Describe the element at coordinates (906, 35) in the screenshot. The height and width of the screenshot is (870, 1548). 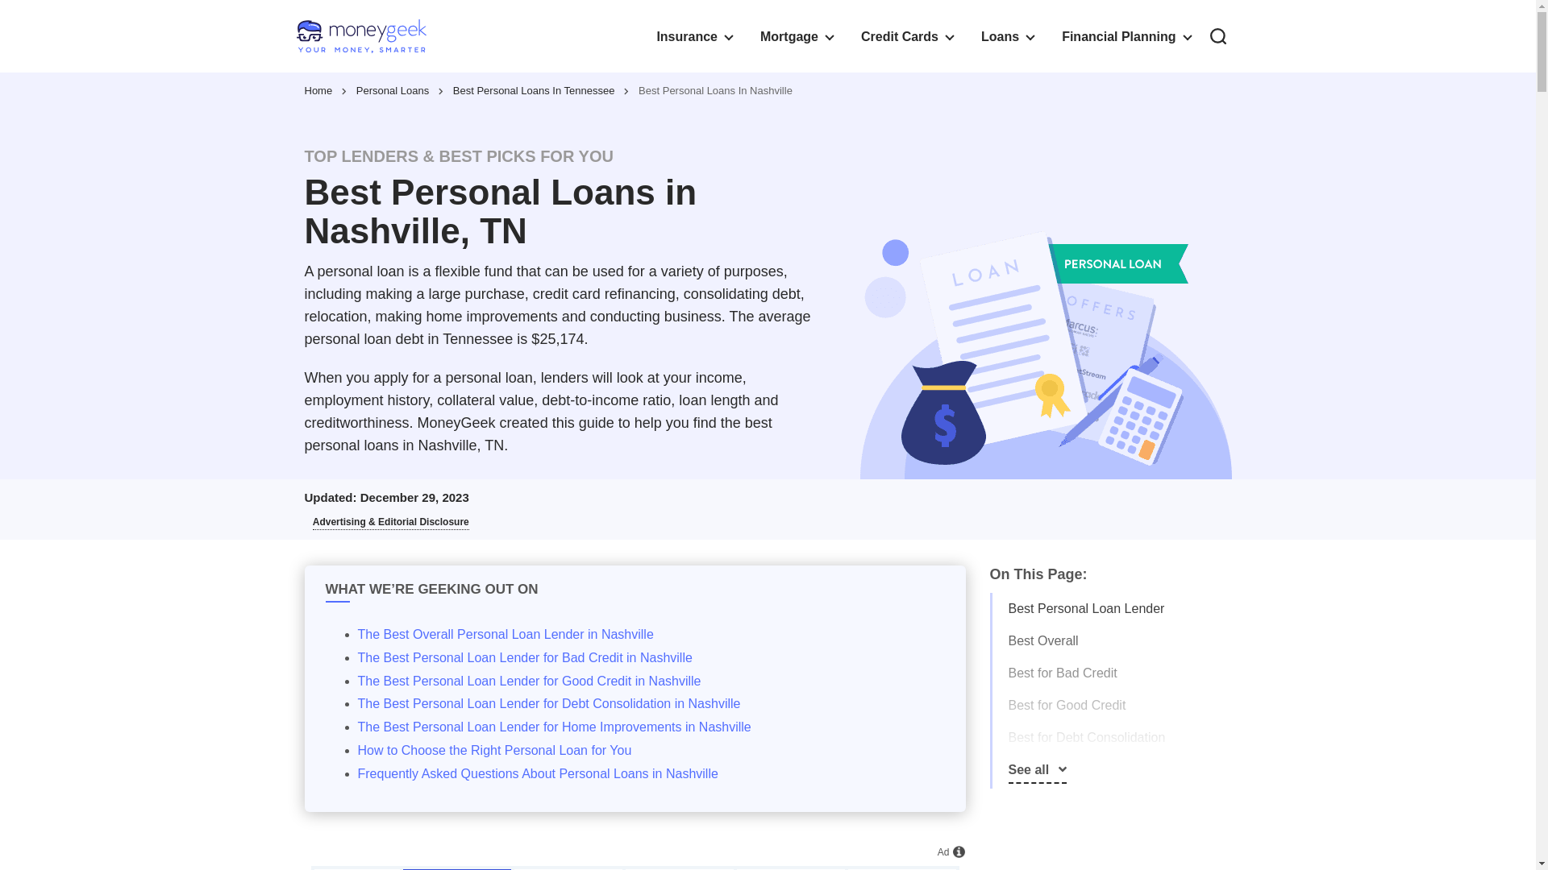
I see `Credit Cards` at that location.